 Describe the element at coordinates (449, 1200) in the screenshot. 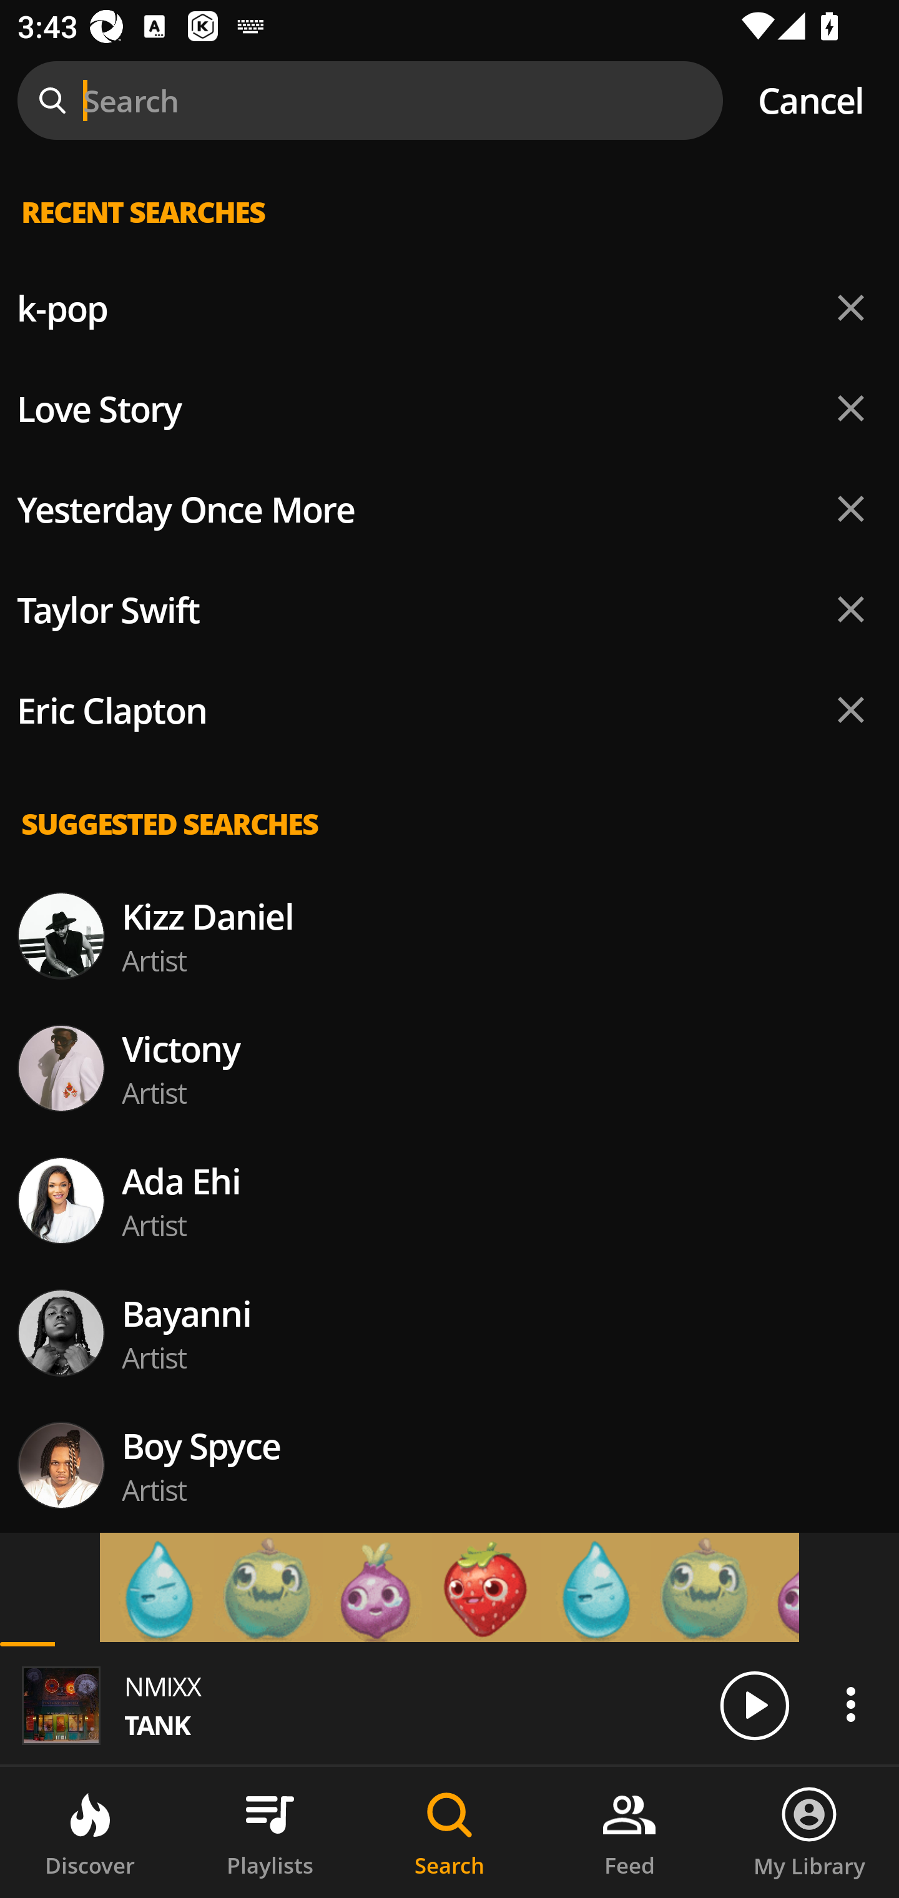

I see `Ada Ehi Artist` at that location.